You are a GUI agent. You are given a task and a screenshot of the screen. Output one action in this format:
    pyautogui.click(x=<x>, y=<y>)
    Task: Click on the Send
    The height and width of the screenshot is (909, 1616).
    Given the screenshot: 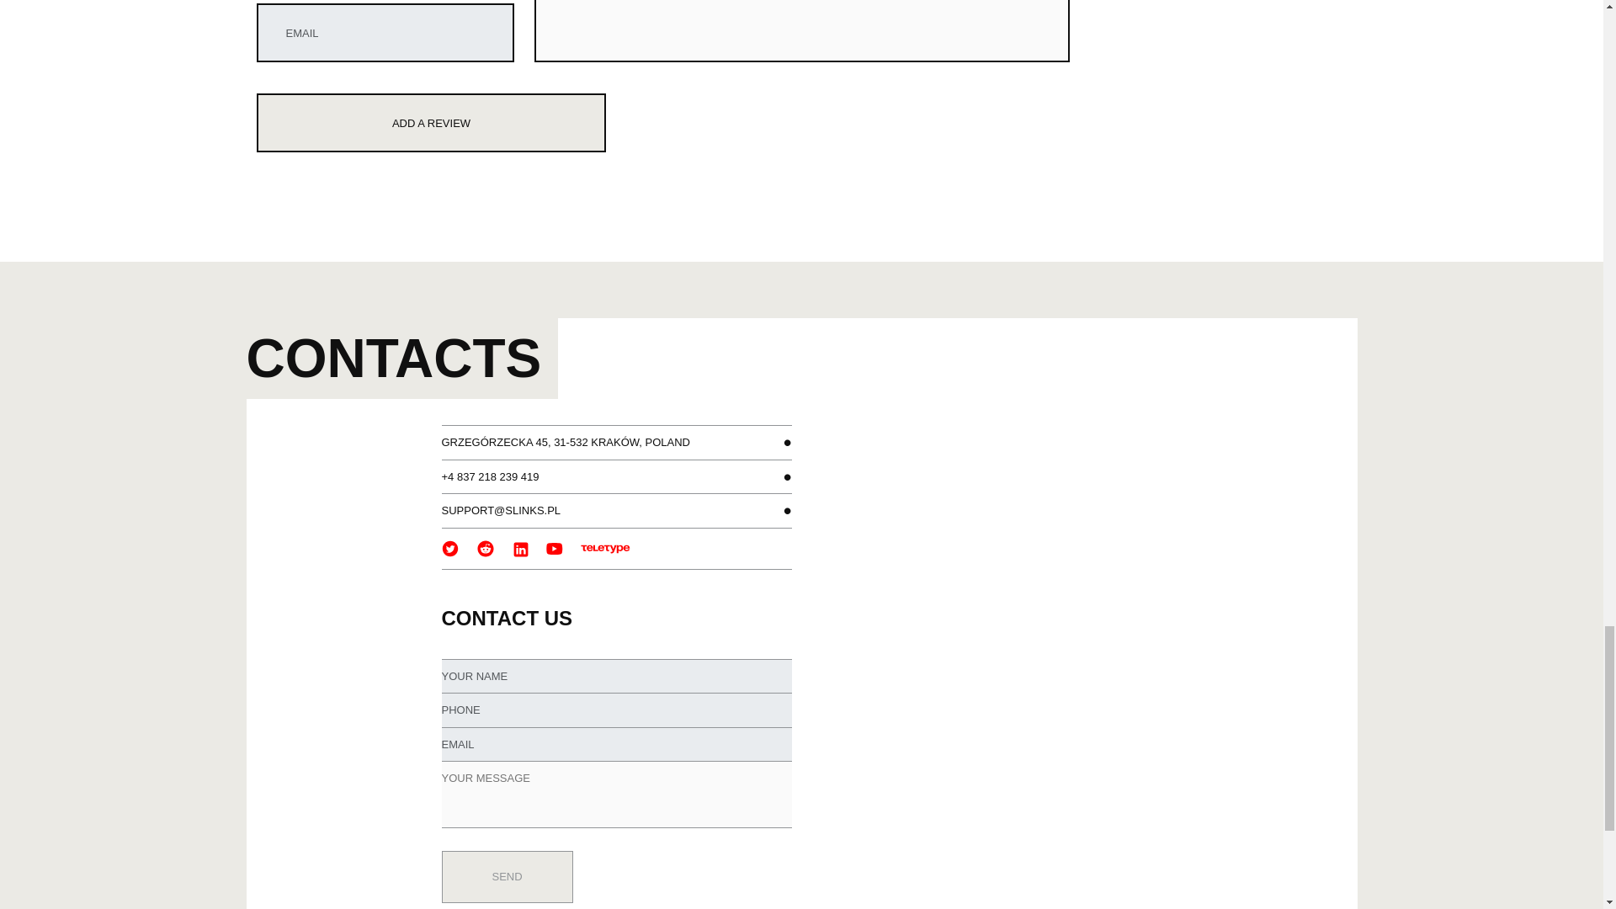 What is the action you would take?
    pyautogui.click(x=507, y=877)
    